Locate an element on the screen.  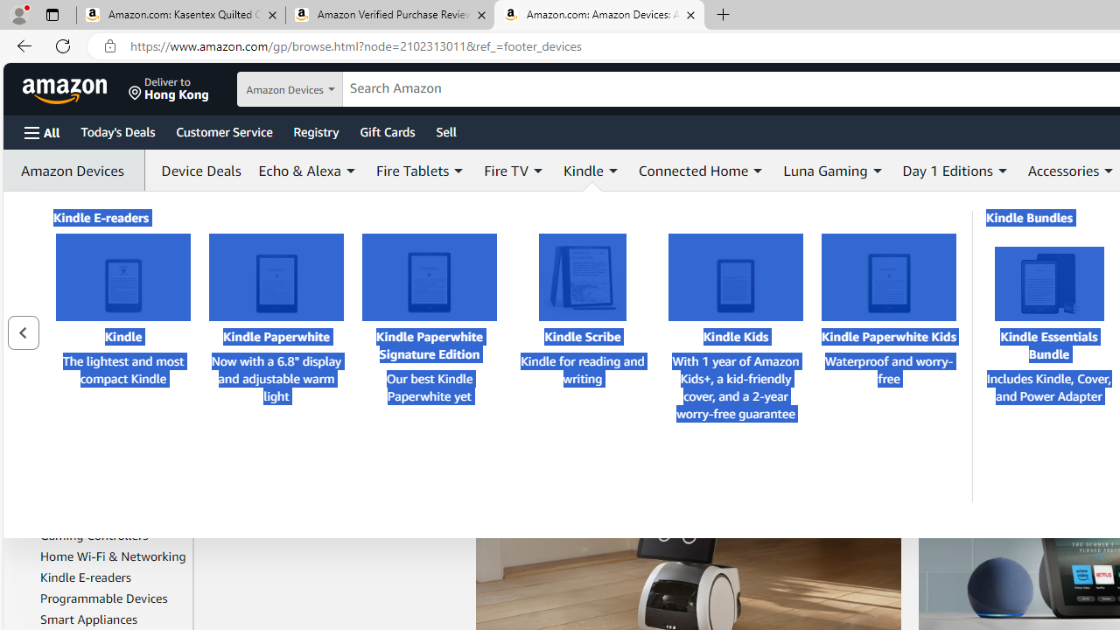
Kindle Essentials Bundle is located at coordinates (1049, 283).